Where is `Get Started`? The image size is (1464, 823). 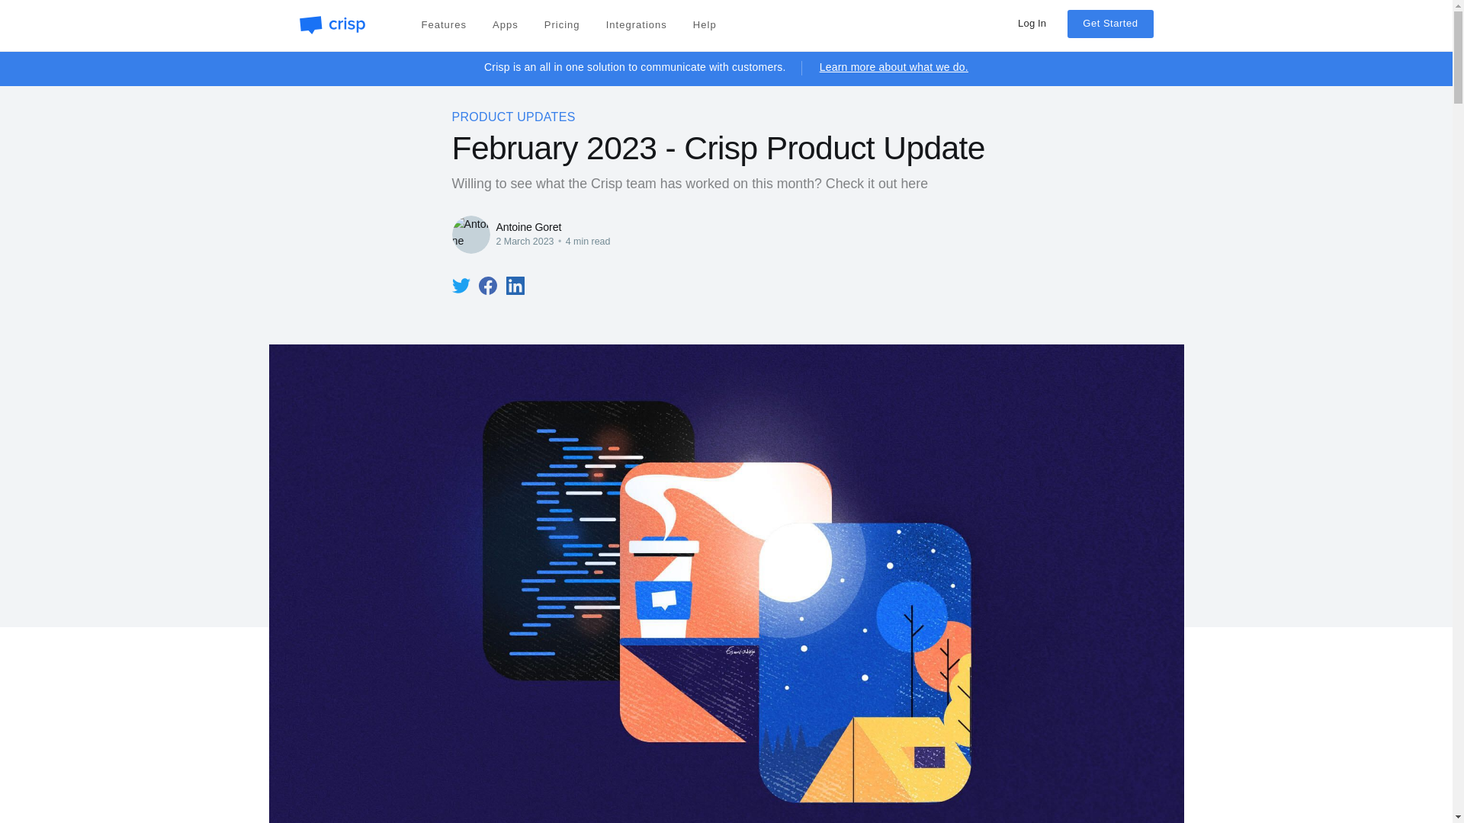
Get Started is located at coordinates (1110, 23).